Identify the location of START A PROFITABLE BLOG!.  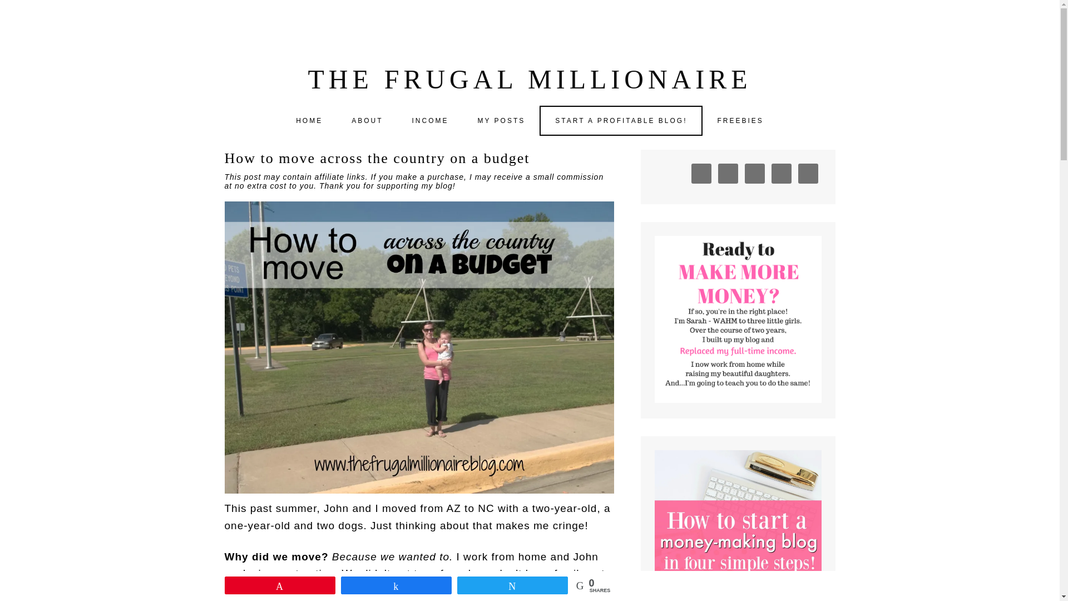
(621, 121).